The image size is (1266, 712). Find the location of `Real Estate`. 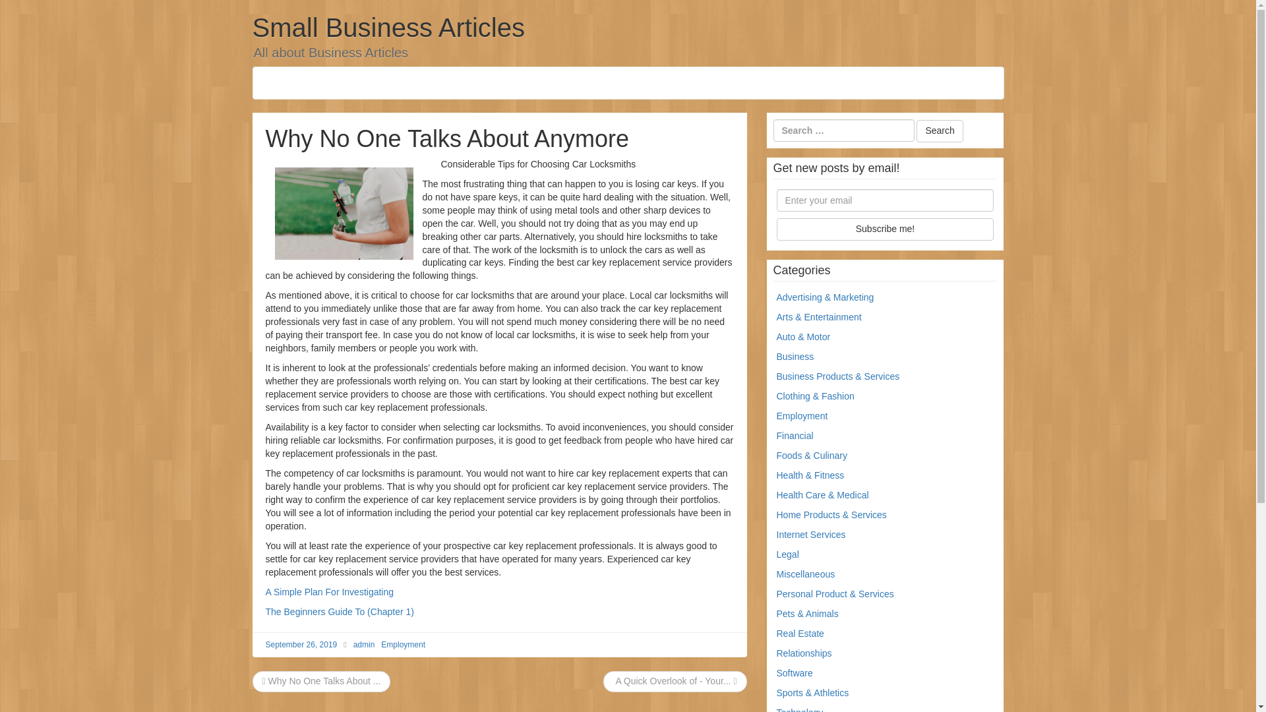

Real Estate is located at coordinates (800, 633).